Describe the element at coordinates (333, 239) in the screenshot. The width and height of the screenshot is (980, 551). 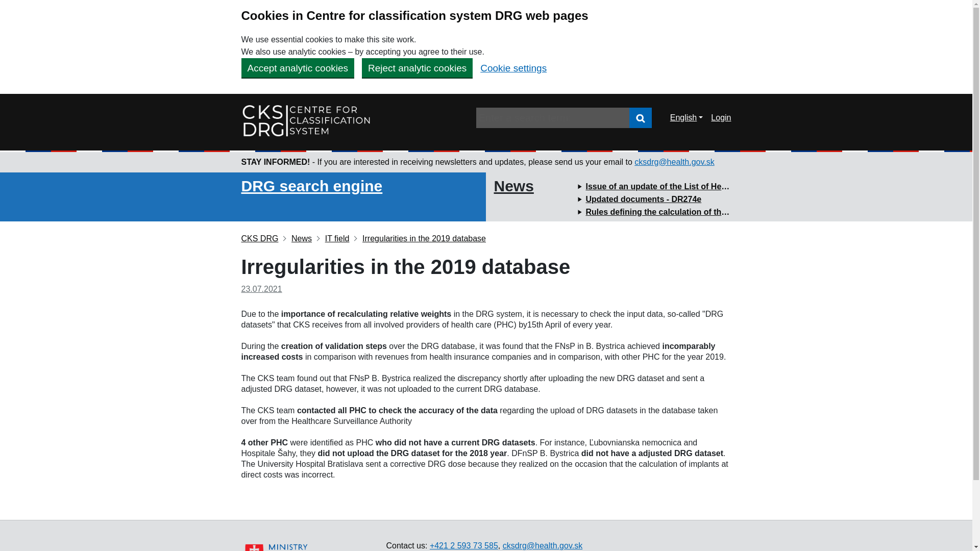
I see `IT field` at that location.